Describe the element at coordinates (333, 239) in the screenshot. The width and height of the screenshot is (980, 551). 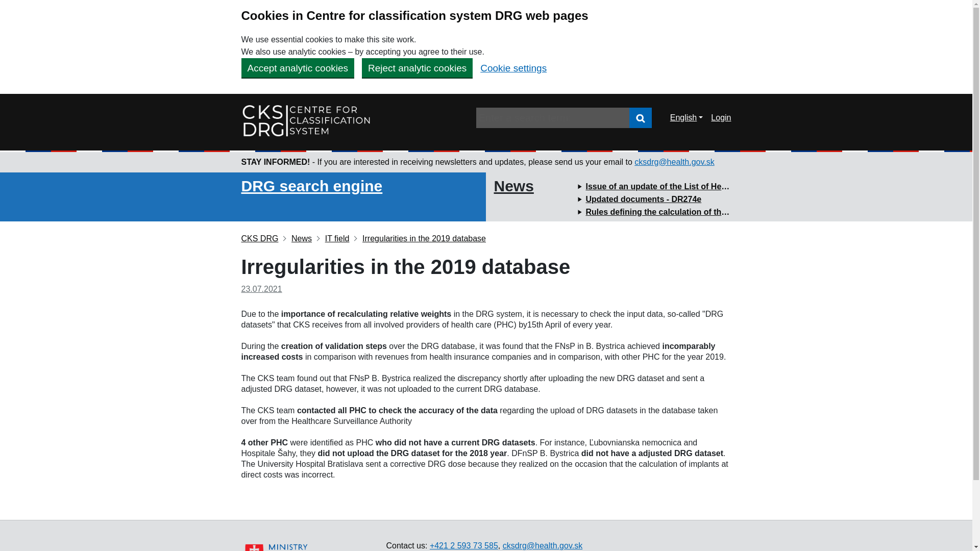
I see `IT field` at that location.